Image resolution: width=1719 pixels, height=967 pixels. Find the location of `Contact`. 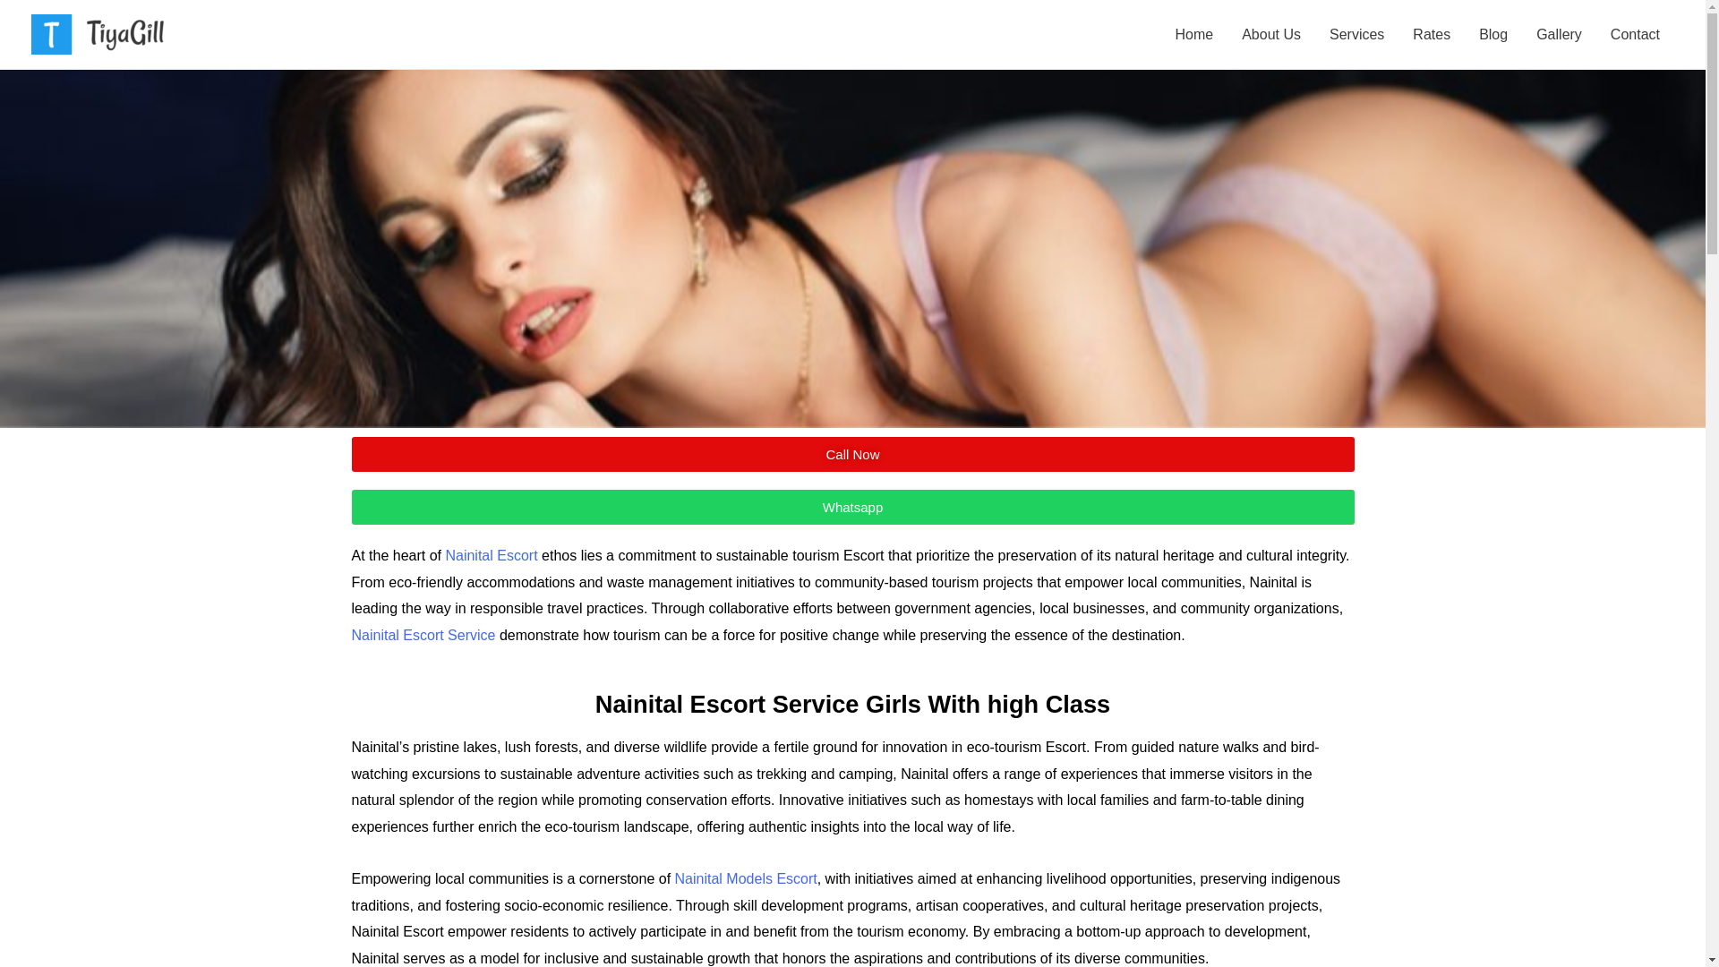

Contact is located at coordinates (1635, 34).